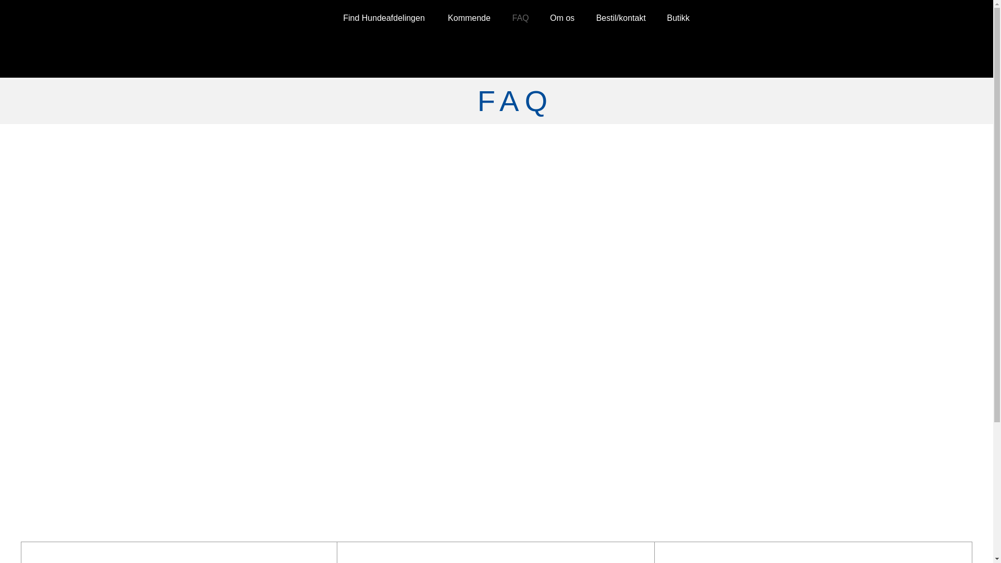 The width and height of the screenshot is (1001, 563). Describe the element at coordinates (562, 18) in the screenshot. I see `Om os` at that location.